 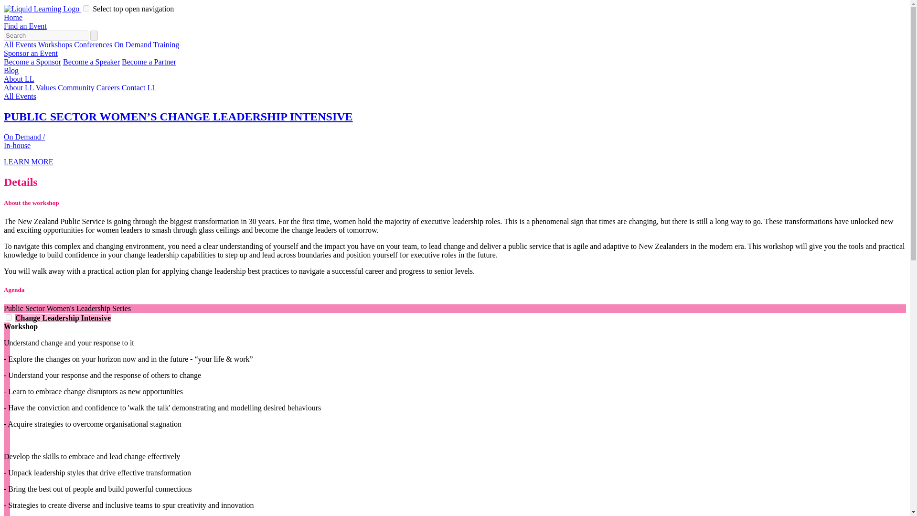 What do you see at coordinates (86, 8) in the screenshot?
I see `on` at bounding box center [86, 8].